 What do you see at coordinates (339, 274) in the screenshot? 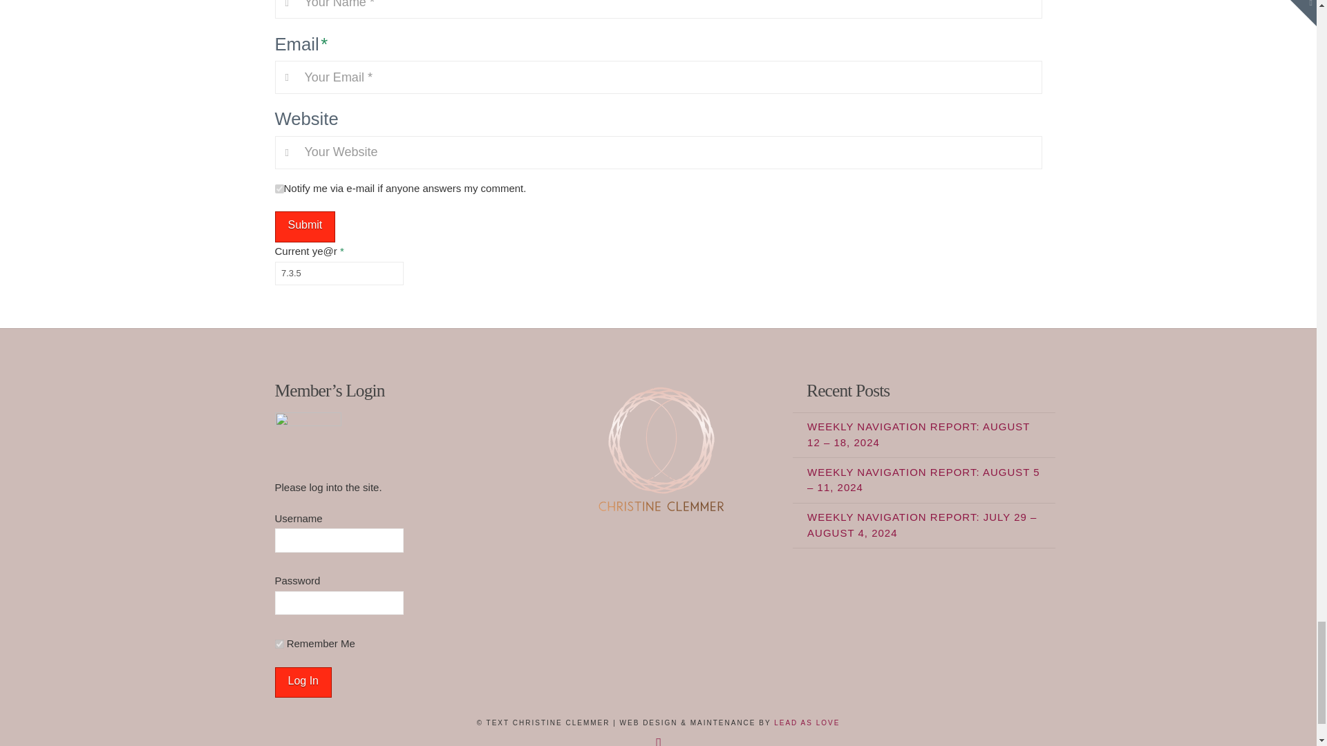
I see `7.3.5` at bounding box center [339, 274].